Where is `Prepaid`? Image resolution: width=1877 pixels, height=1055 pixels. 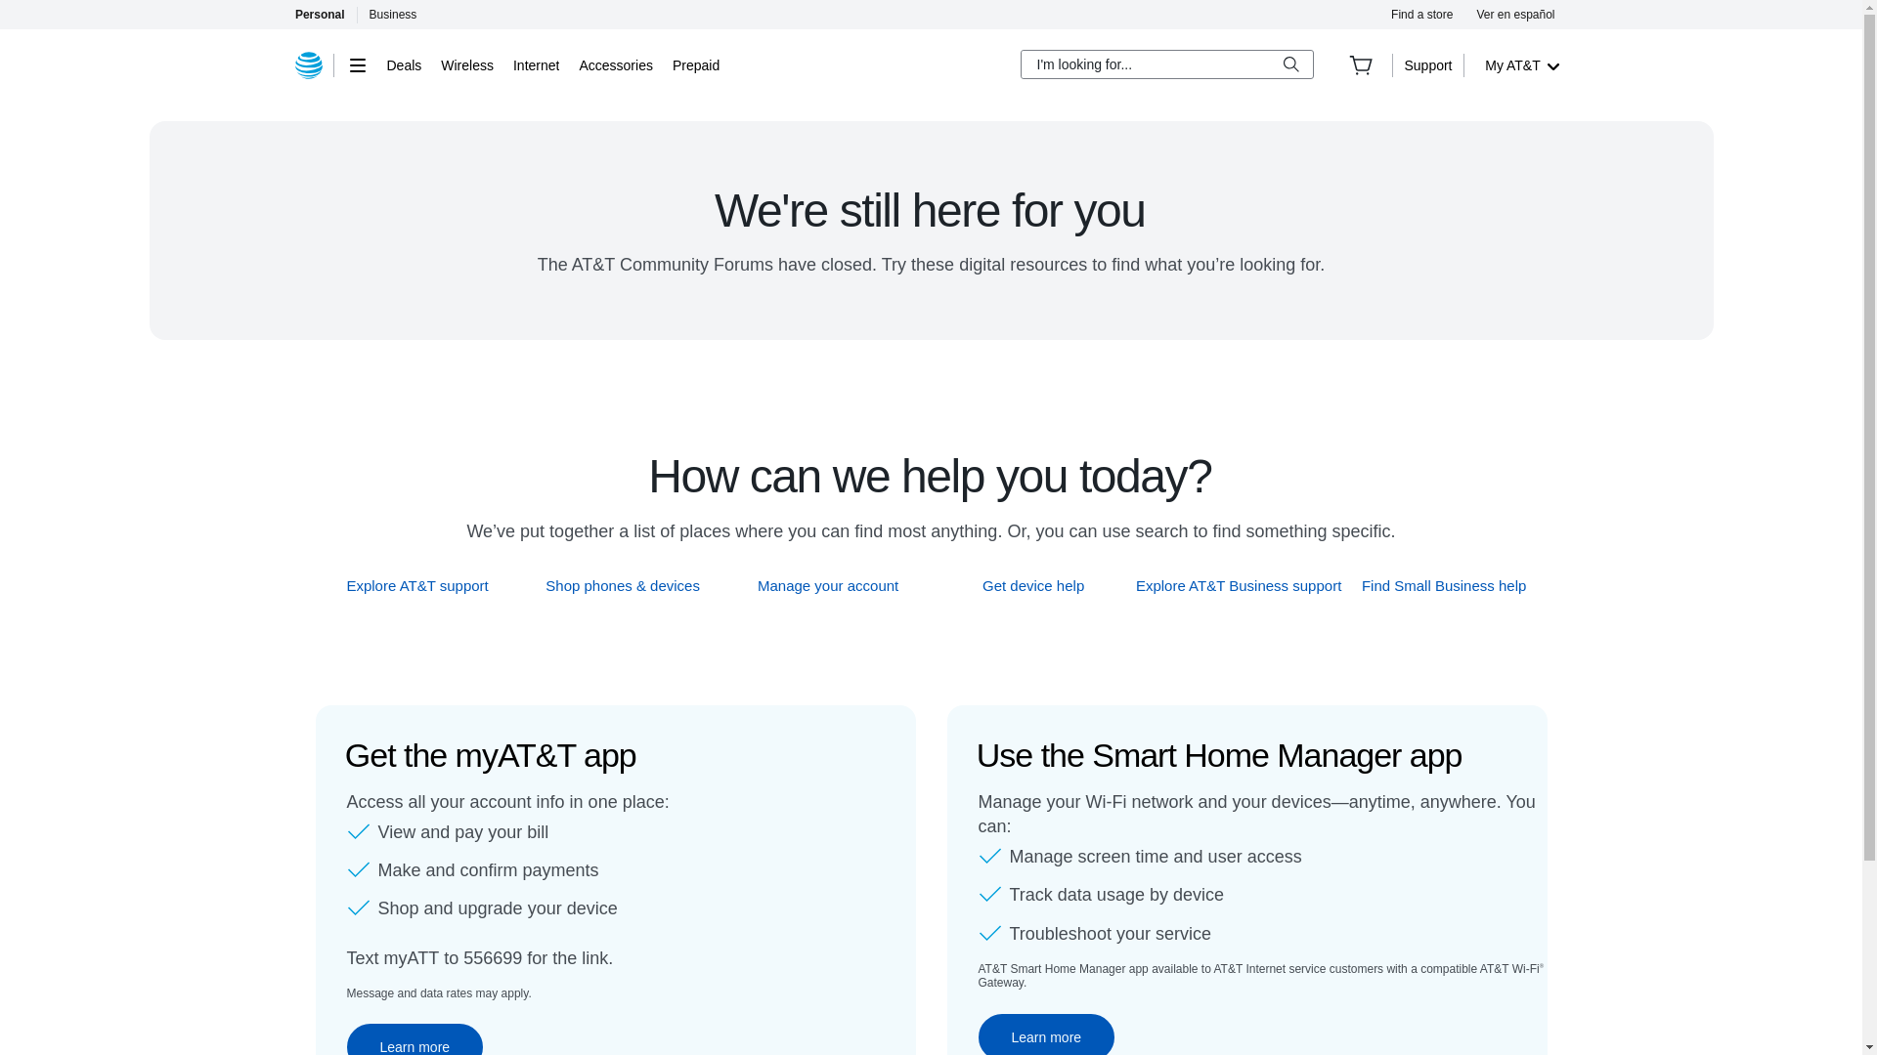 Prepaid is located at coordinates (695, 64).